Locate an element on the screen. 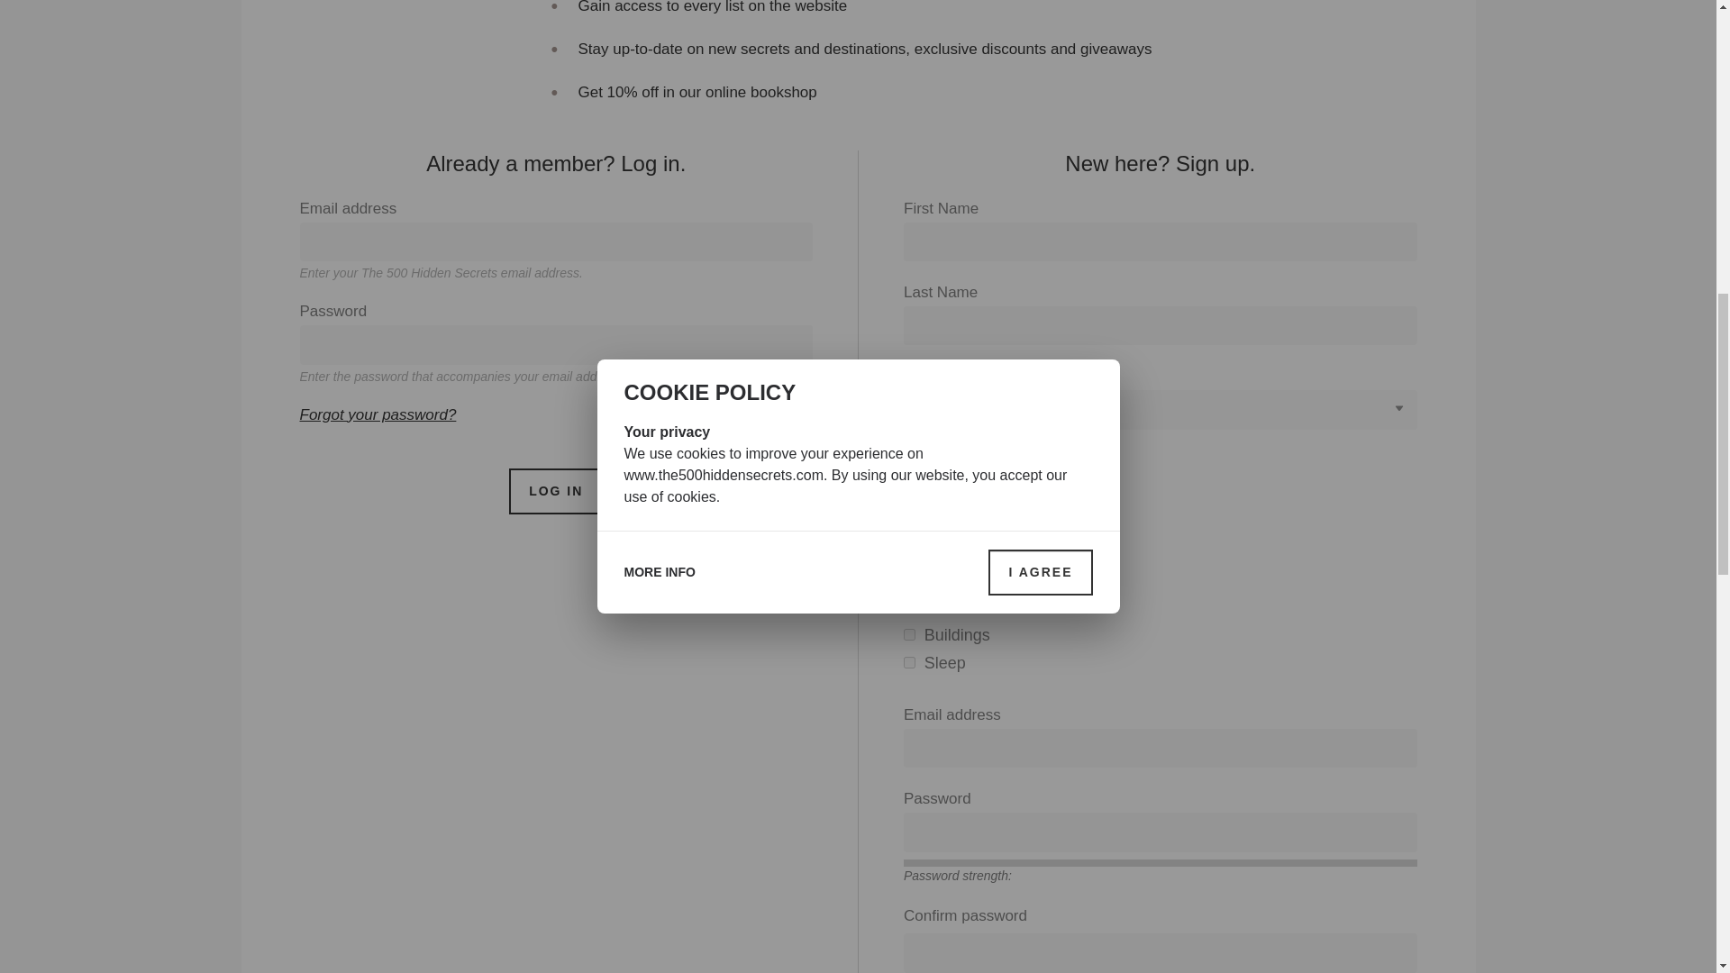 The width and height of the screenshot is (1730, 973). Log in is located at coordinates (555, 491).